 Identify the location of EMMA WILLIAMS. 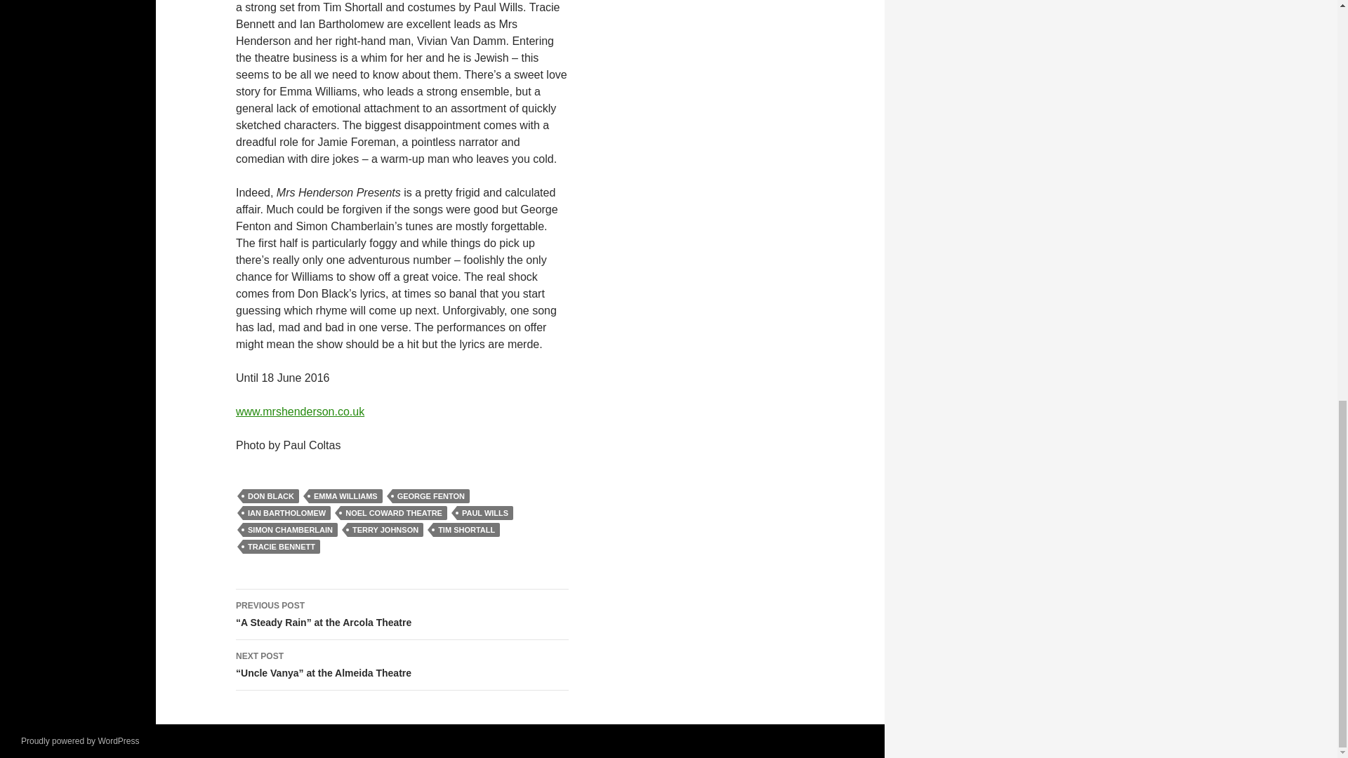
(345, 496).